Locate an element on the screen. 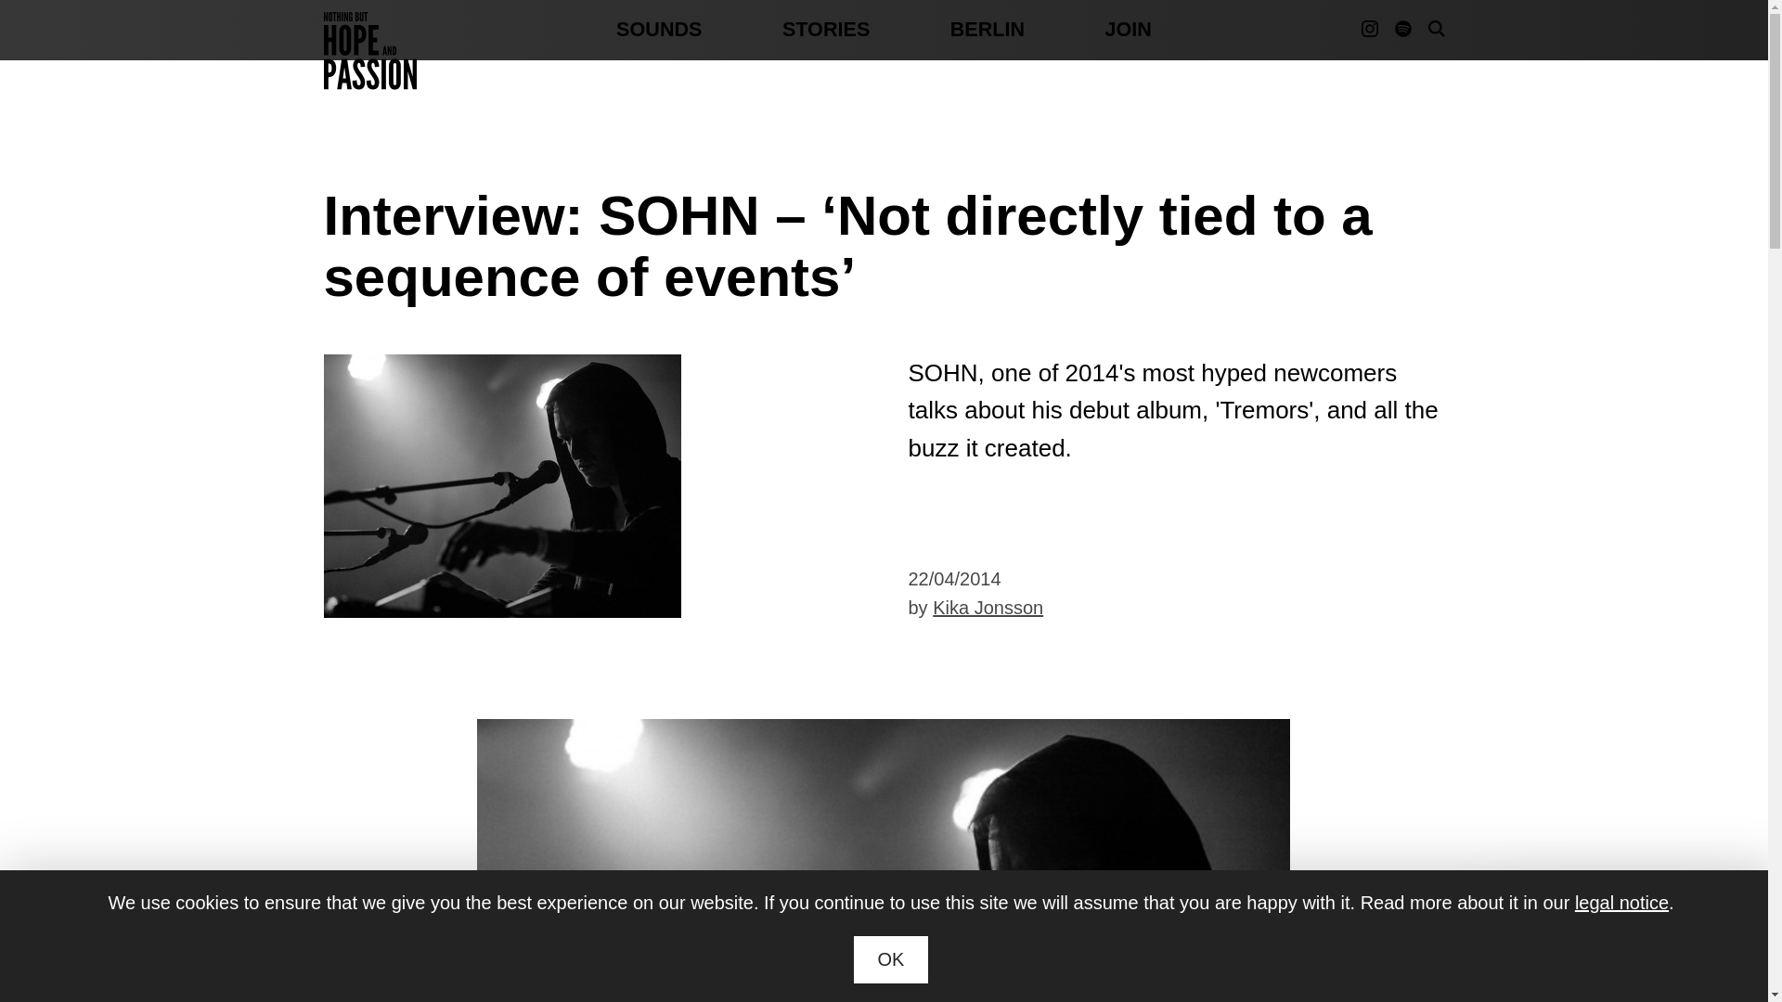 The height and width of the screenshot is (1002, 1782). Posts by Kika Jonsson is located at coordinates (988, 607).